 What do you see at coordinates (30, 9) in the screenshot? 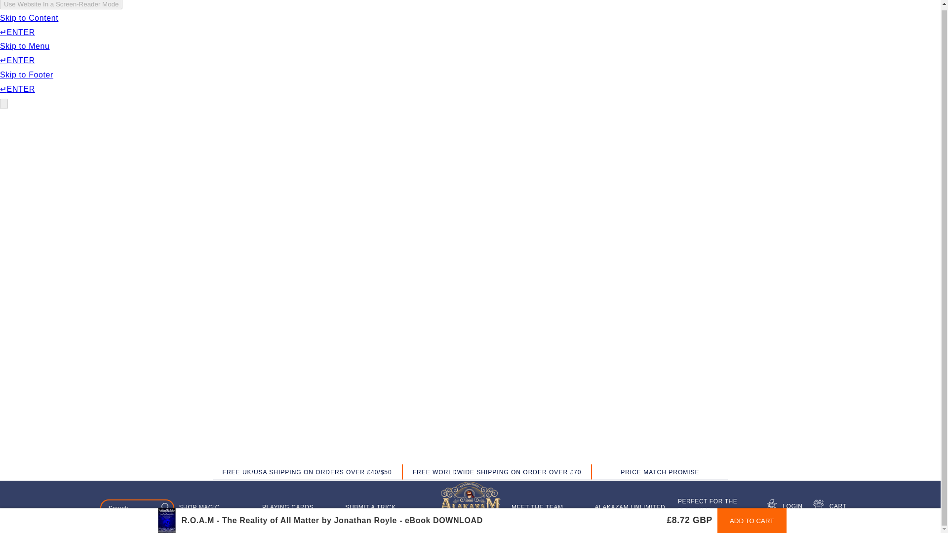
I see `Skip to content` at bounding box center [30, 9].